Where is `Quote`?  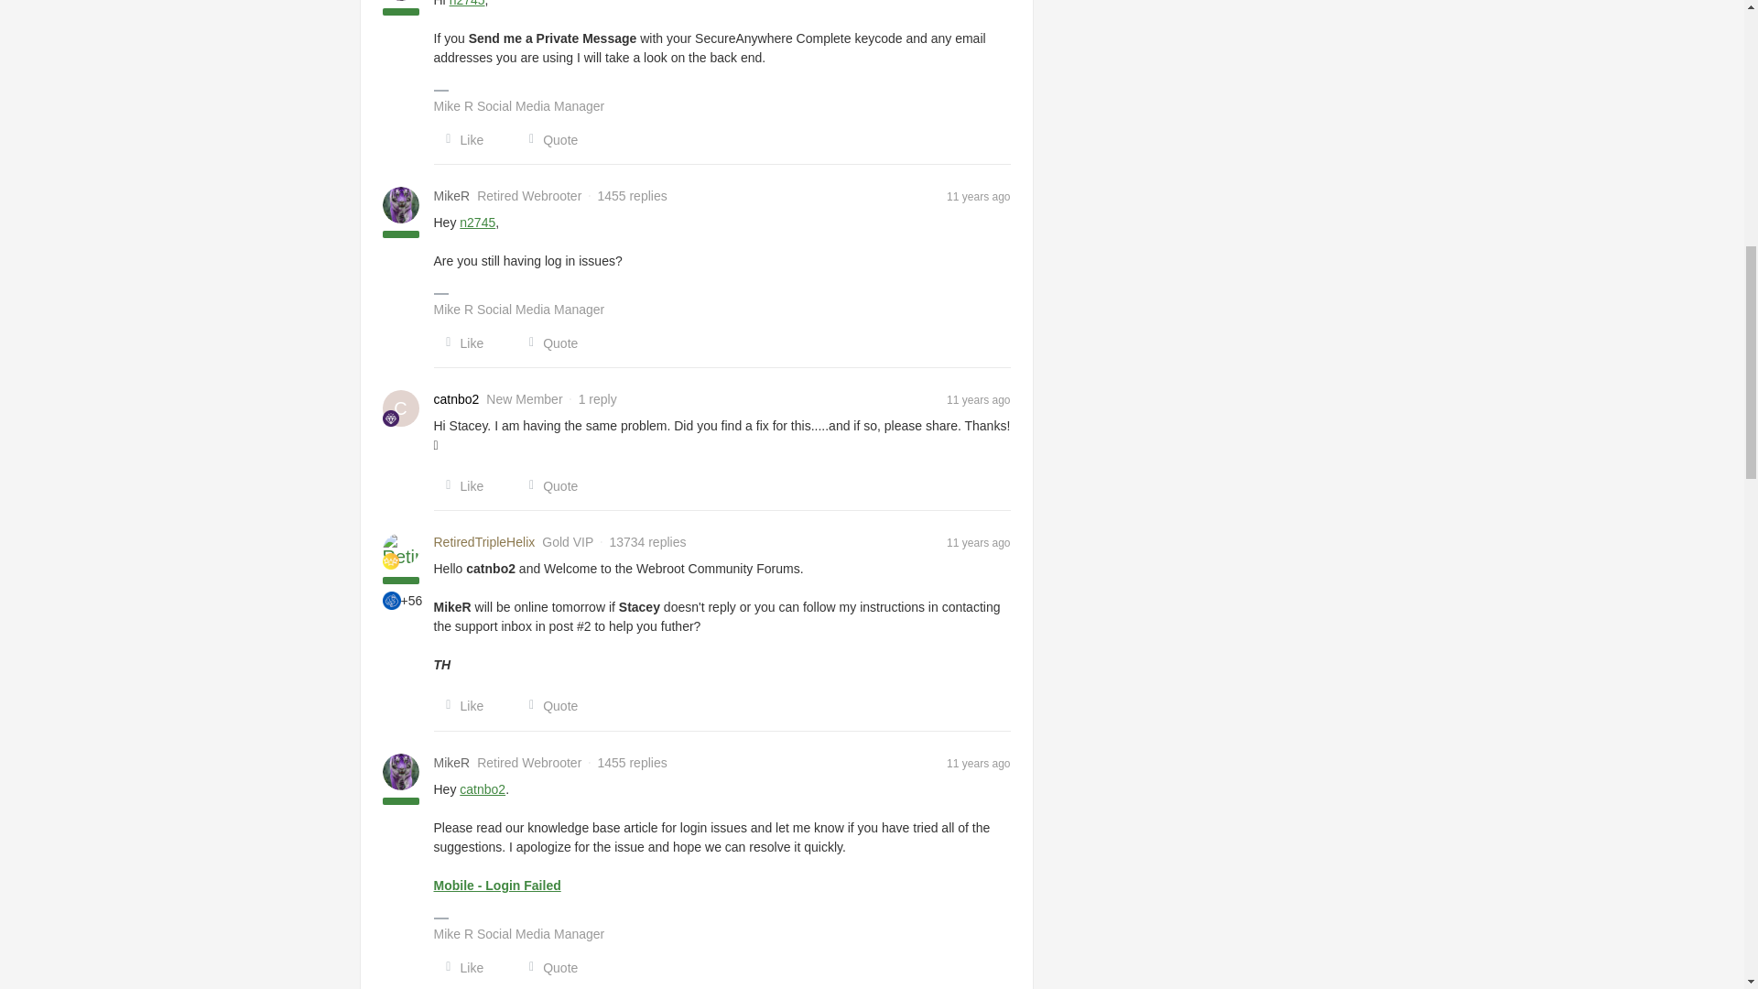
Quote is located at coordinates (548, 342).